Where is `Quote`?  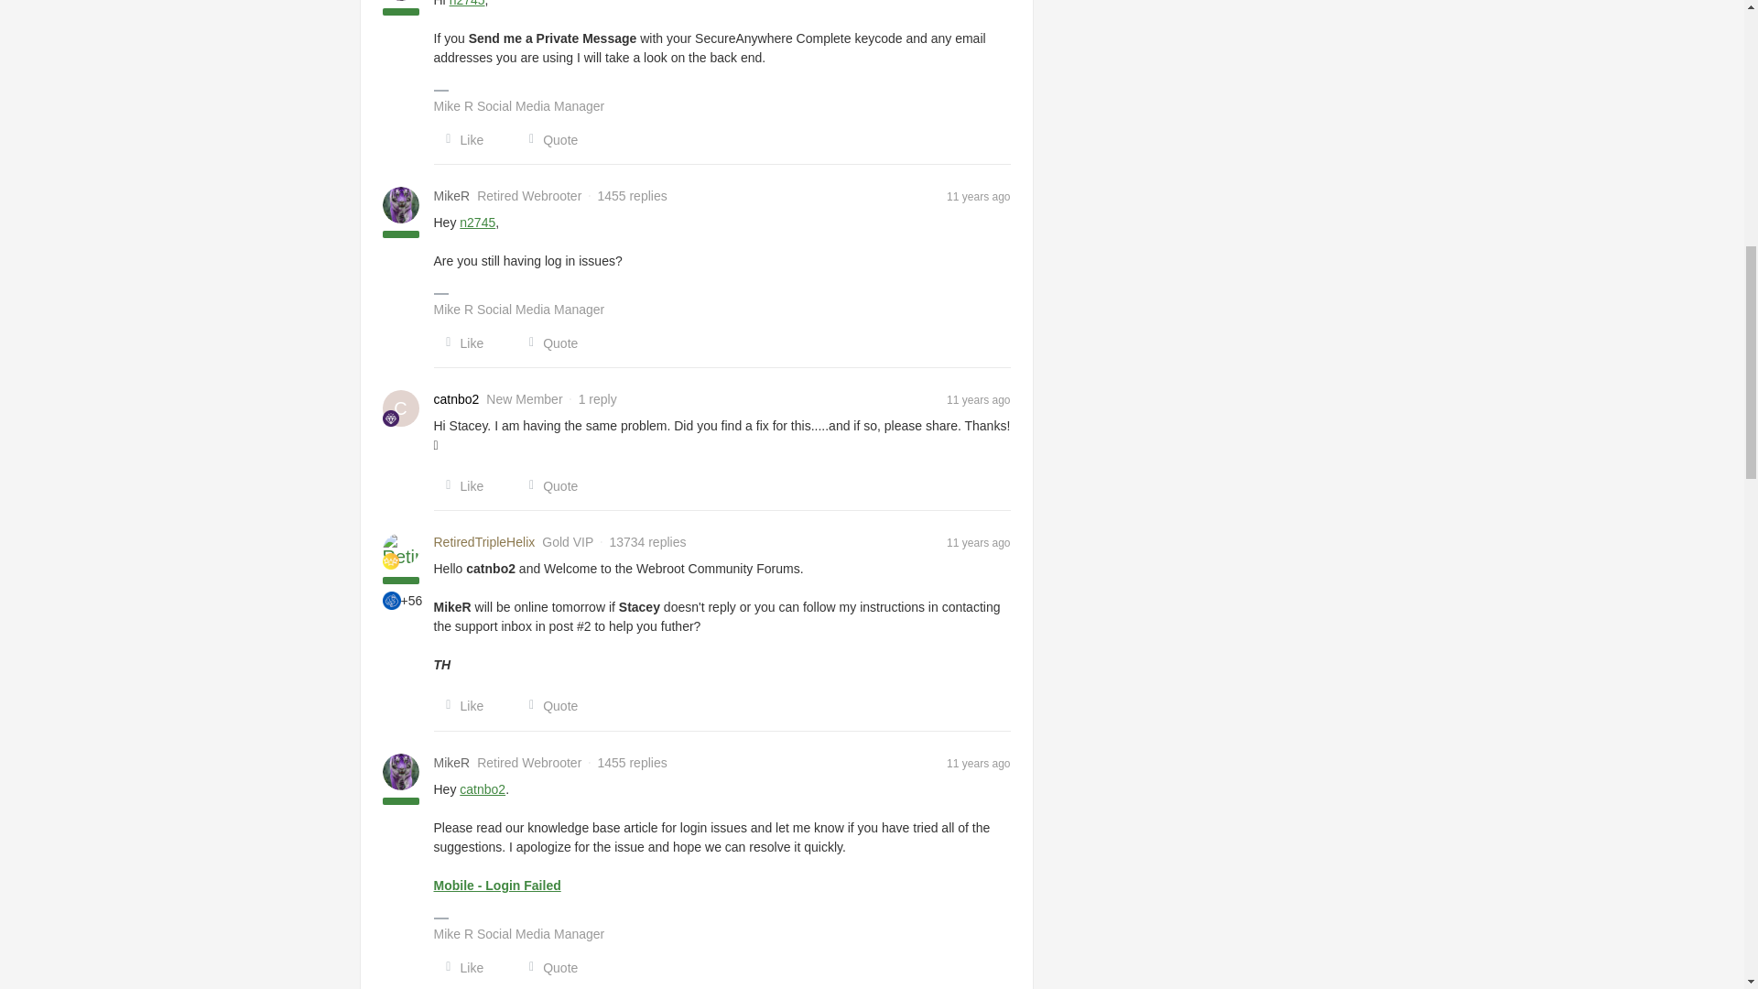
Quote is located at coordinates (548, 342).